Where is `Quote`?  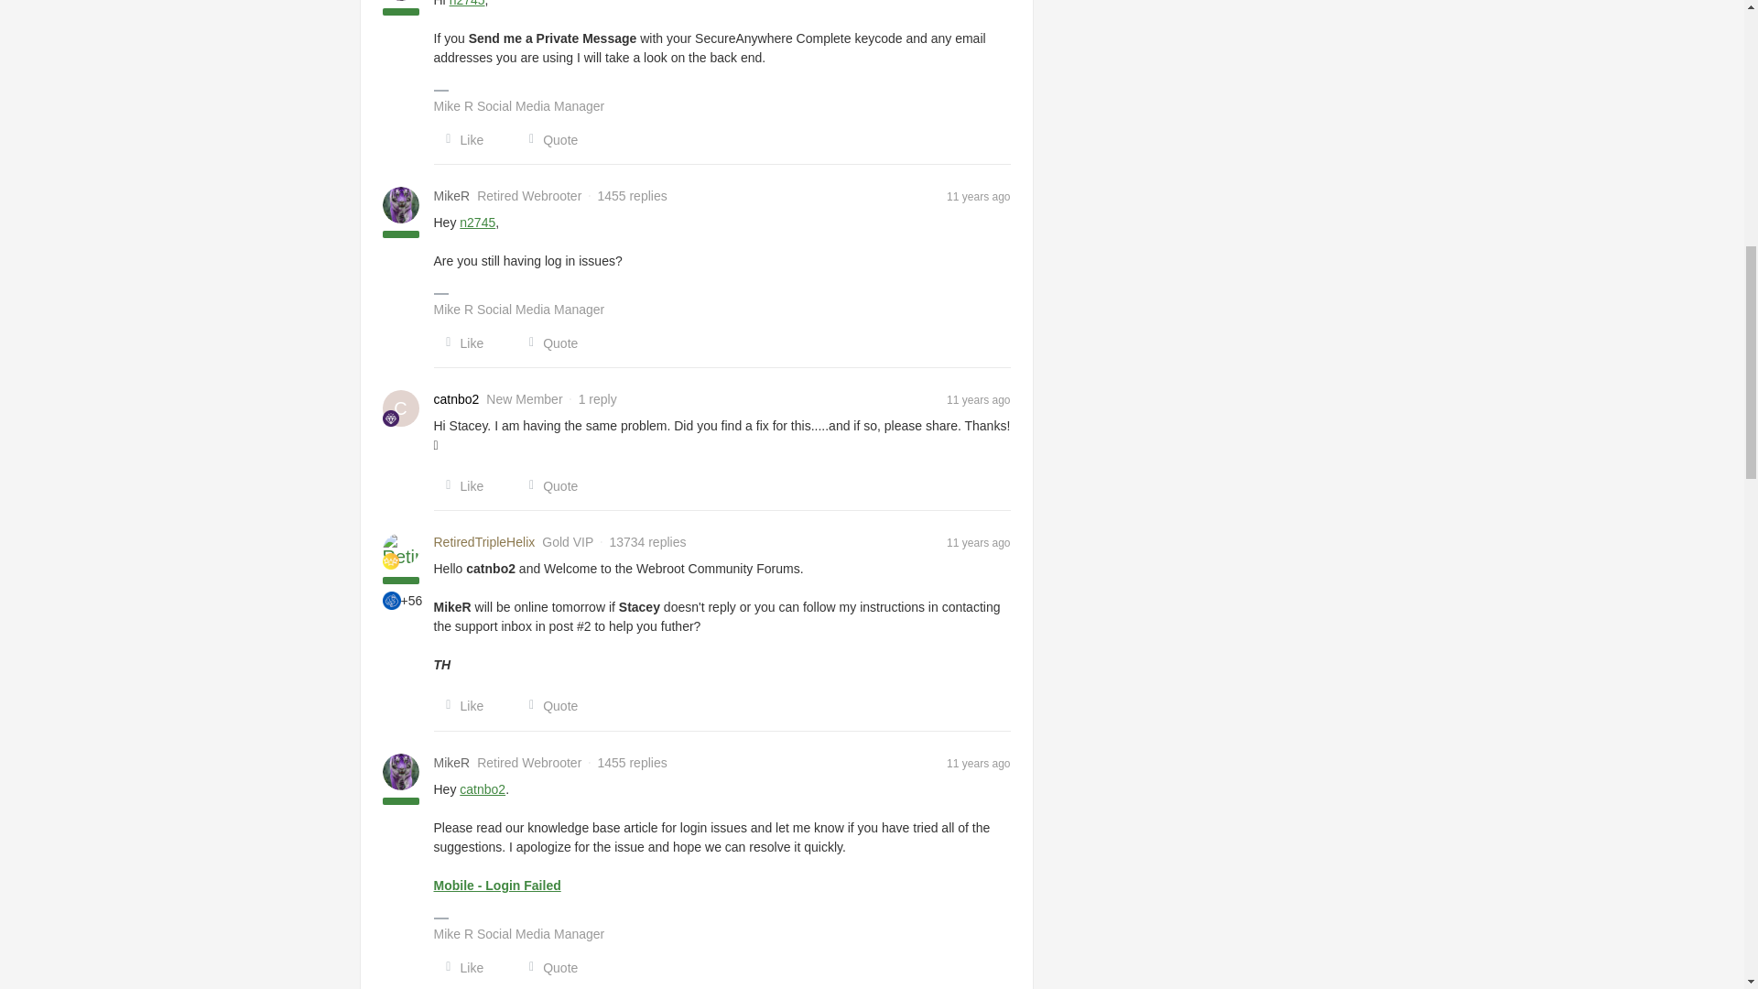
Quote is located at coordinates (548, 342).